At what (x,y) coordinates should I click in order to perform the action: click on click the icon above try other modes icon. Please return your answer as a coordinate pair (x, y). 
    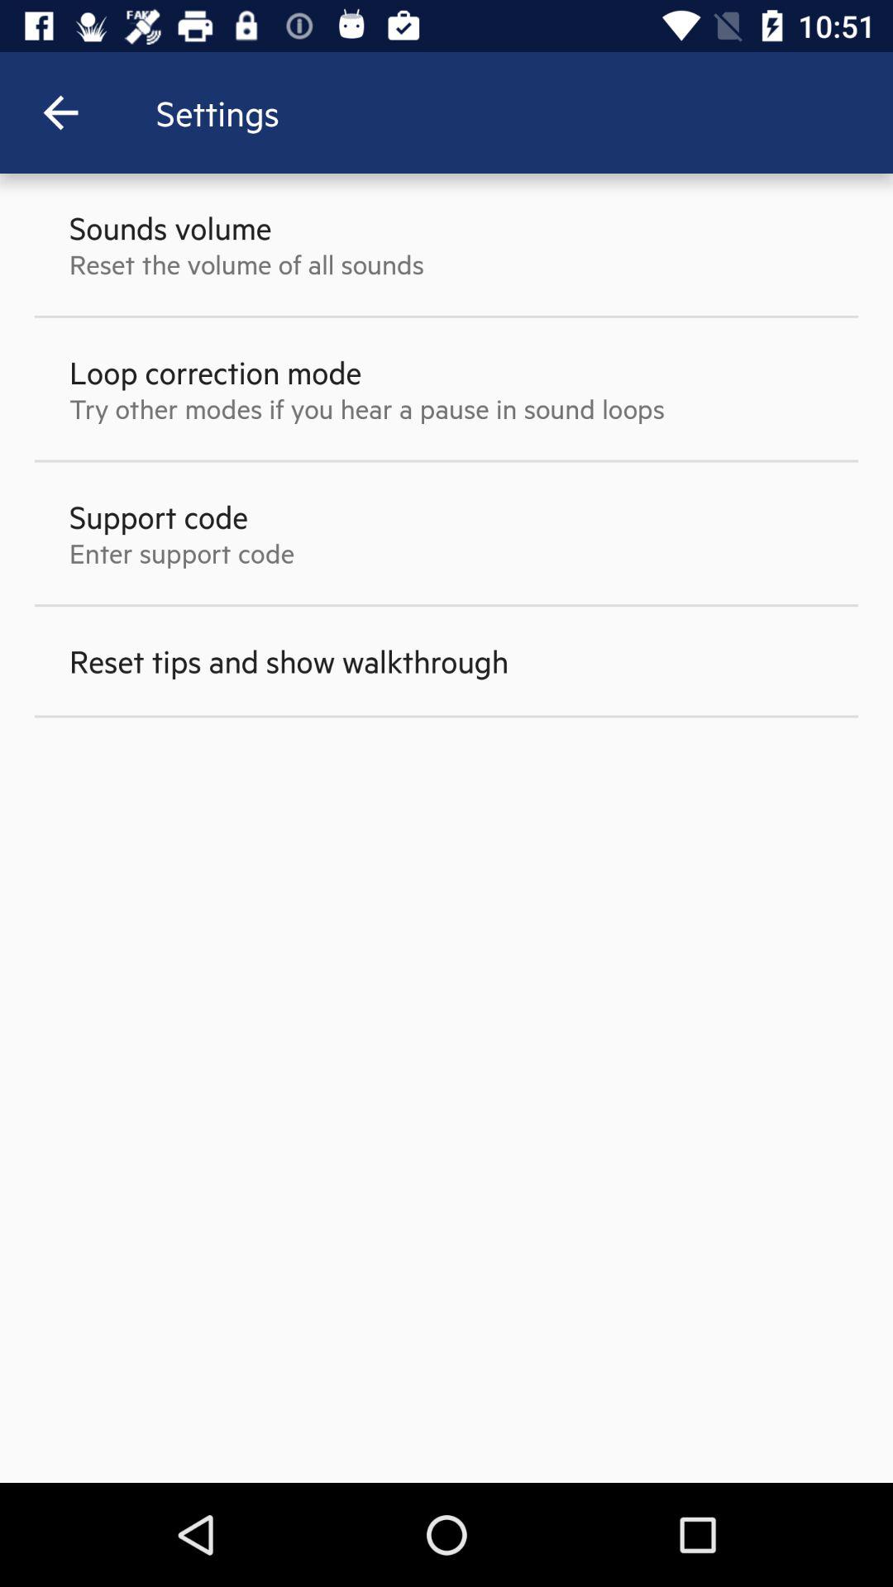
    Looking at the image, I should click on (215, 372).